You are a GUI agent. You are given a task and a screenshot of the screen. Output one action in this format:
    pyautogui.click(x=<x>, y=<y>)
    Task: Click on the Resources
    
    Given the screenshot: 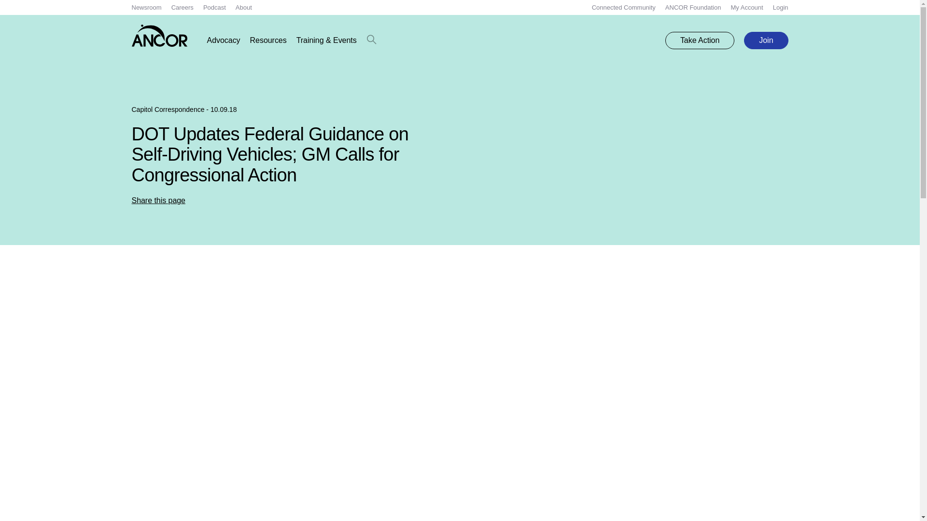 What is the action you would take?
    pyautogui.click(x=268, y=41)
    